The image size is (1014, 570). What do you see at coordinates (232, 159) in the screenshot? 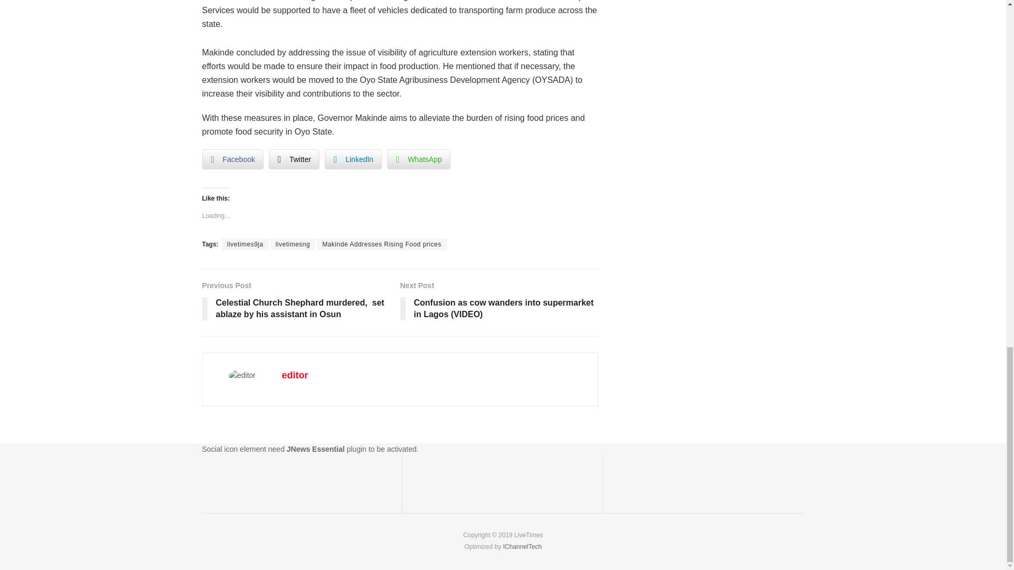
I see `Facebook` at bounding box center [232, 159].